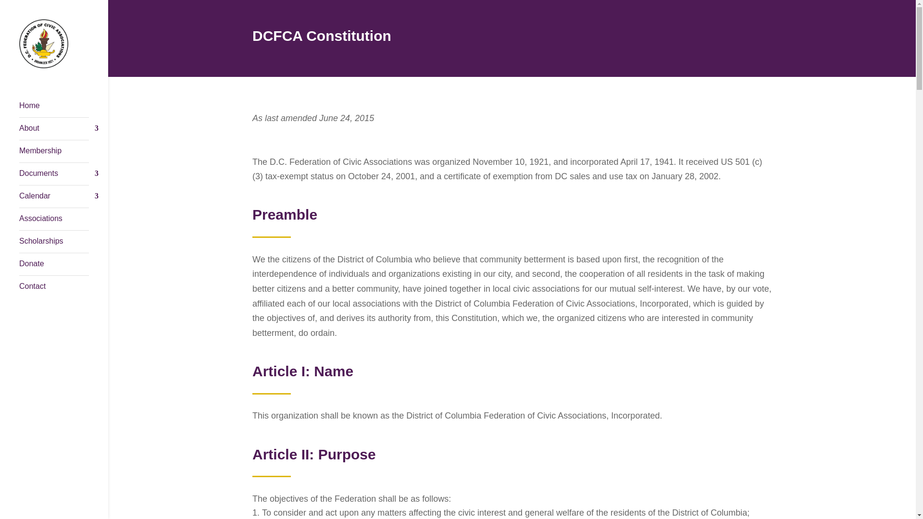 Image resolution: width=923 pixels, height=519 pixels. I want to click on Documents, so click(63, 177).